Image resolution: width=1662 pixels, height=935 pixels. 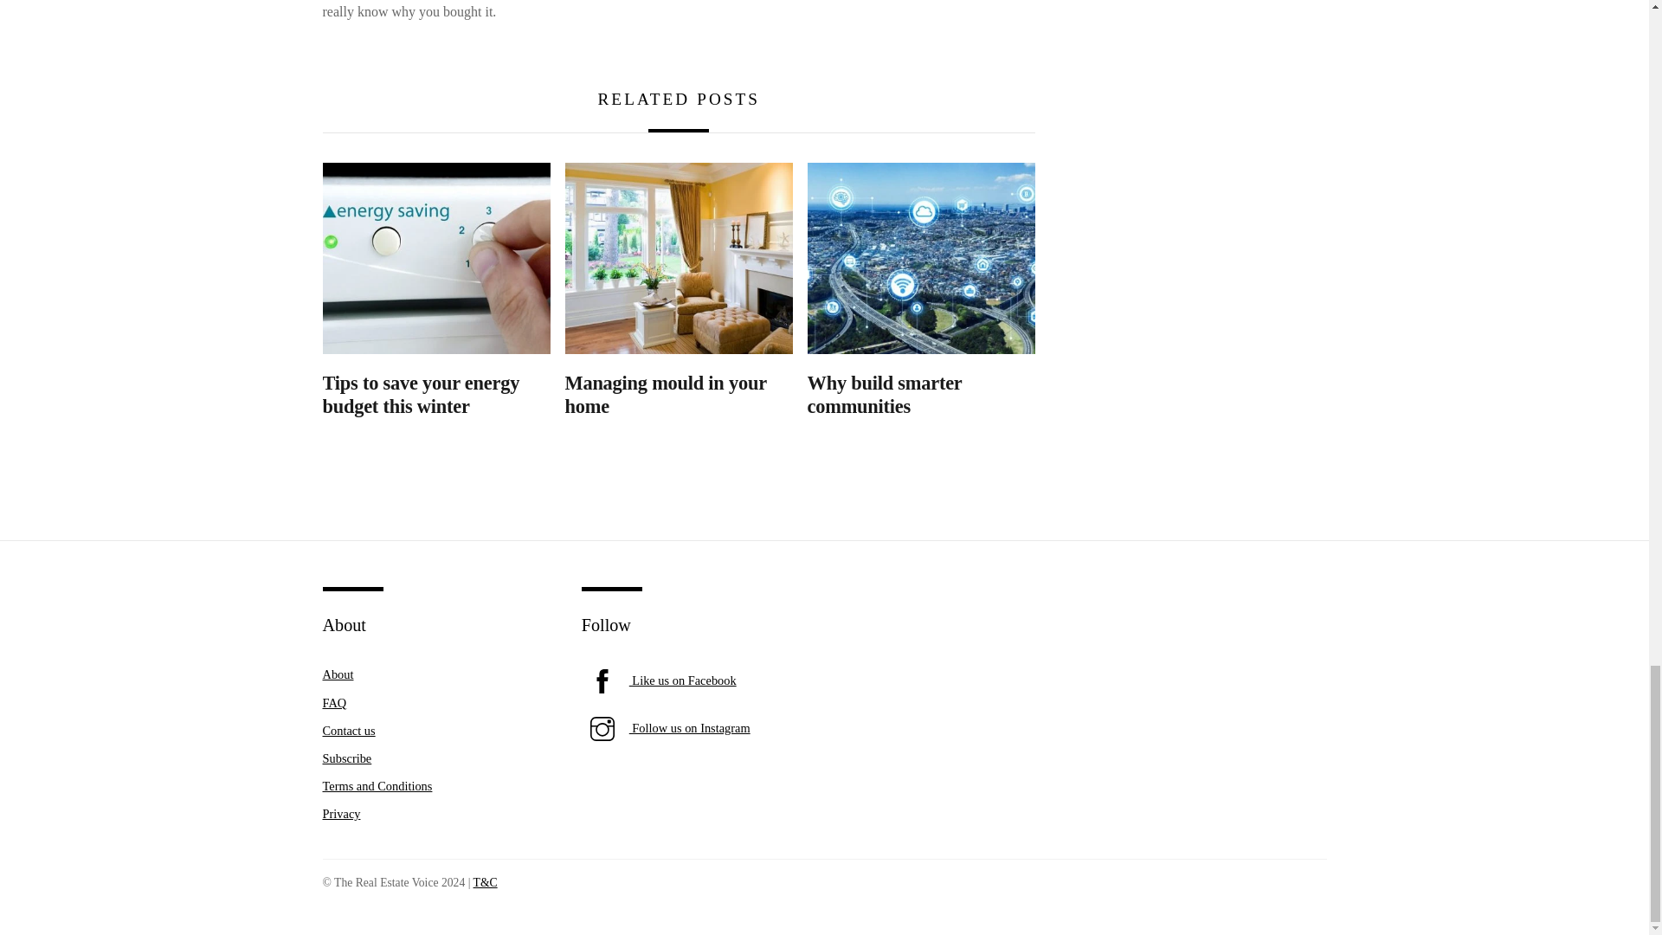 I want to click on Tips to save your energy budget this winter, so click(x=421, y=394).